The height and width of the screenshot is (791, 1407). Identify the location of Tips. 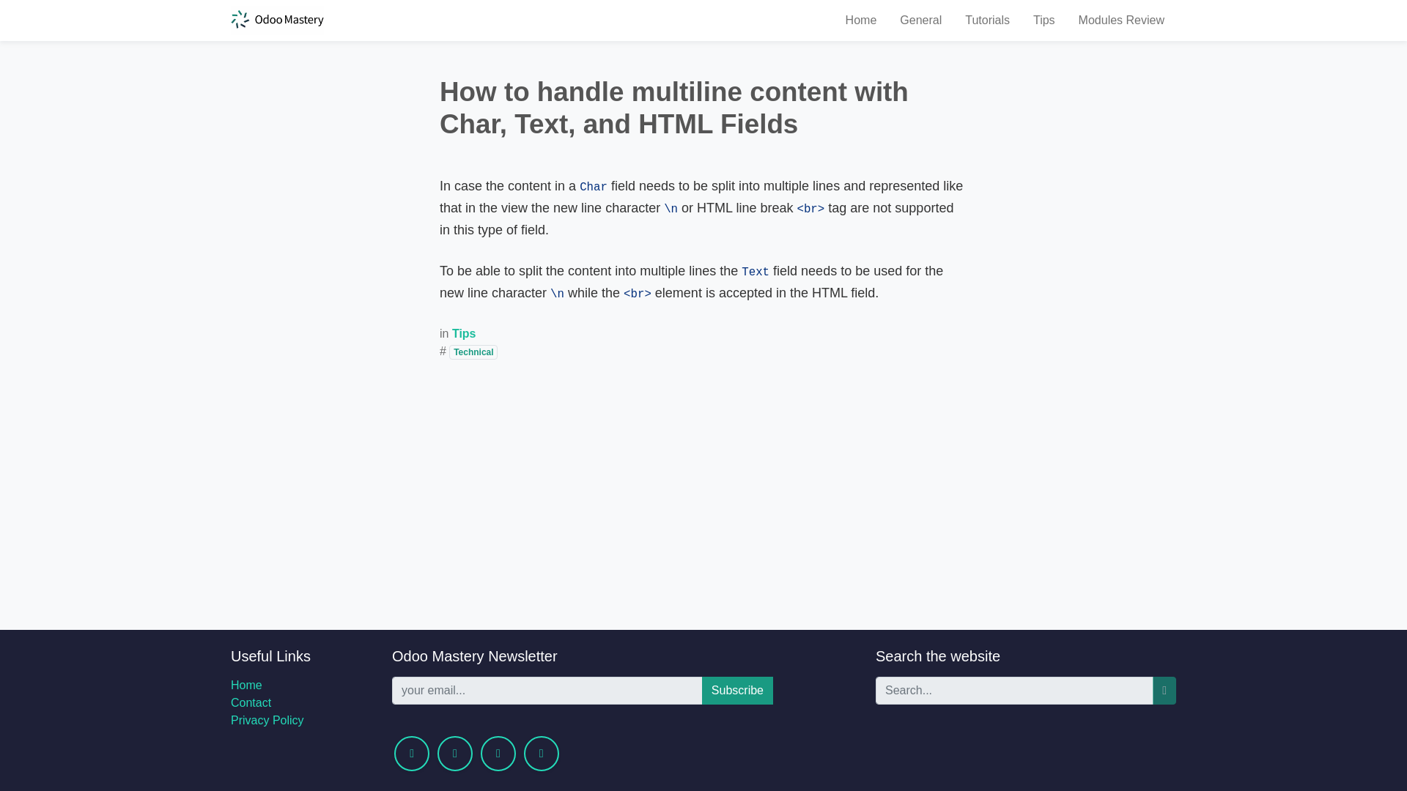
(1044, 20).